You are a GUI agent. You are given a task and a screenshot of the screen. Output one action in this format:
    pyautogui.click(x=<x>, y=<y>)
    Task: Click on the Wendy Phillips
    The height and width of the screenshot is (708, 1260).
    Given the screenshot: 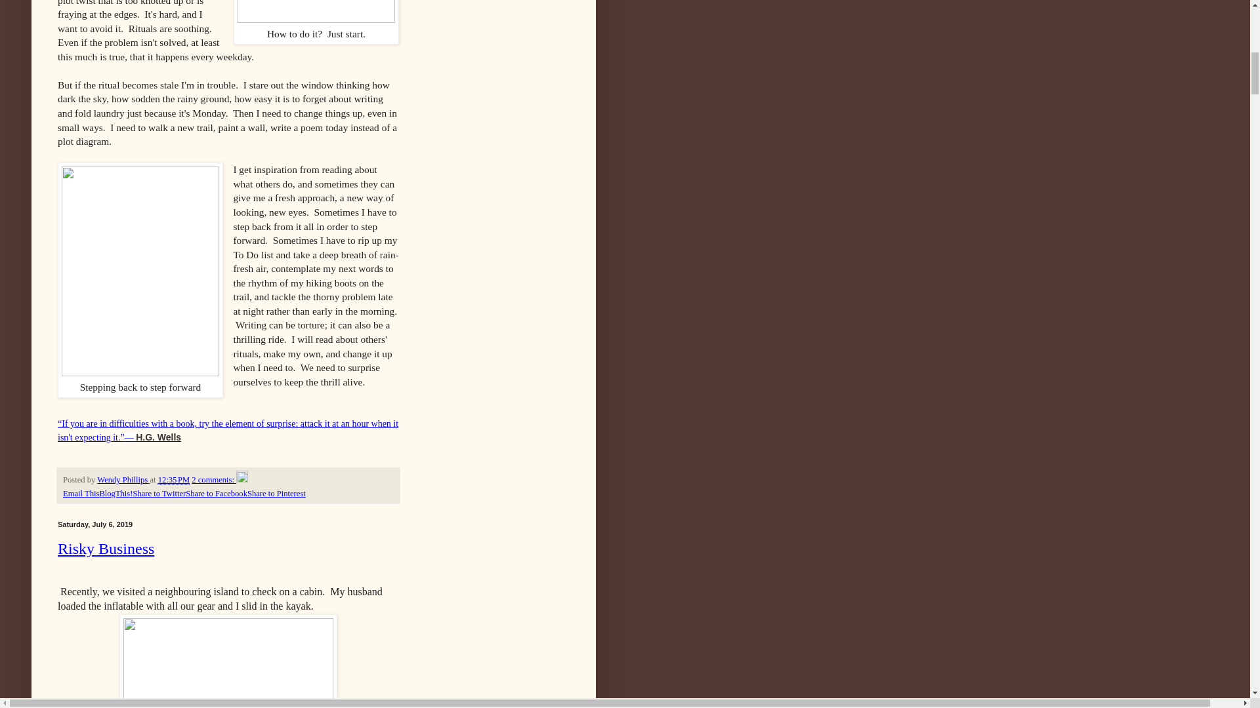 What is the action you would take?
    pyautogui.click(x=123, y=479)
    